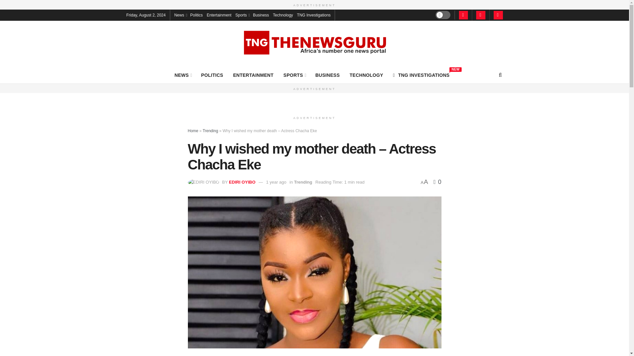 The height and width of the screenshot is (356, 634). What do you see at coordinates (242, 15) in the screenshot?
I see `Sports` at bounding box center [242, 15].